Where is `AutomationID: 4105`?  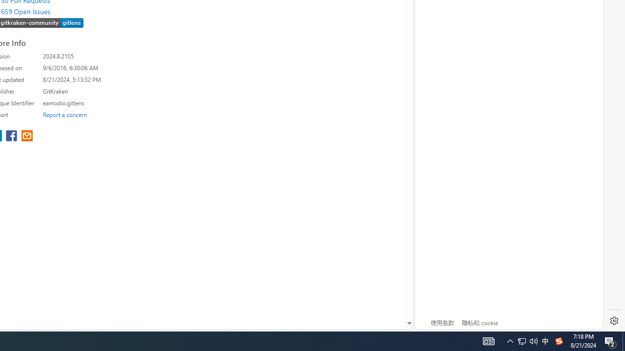
AutomationID: 4105 is located at coordinates (610, 341).